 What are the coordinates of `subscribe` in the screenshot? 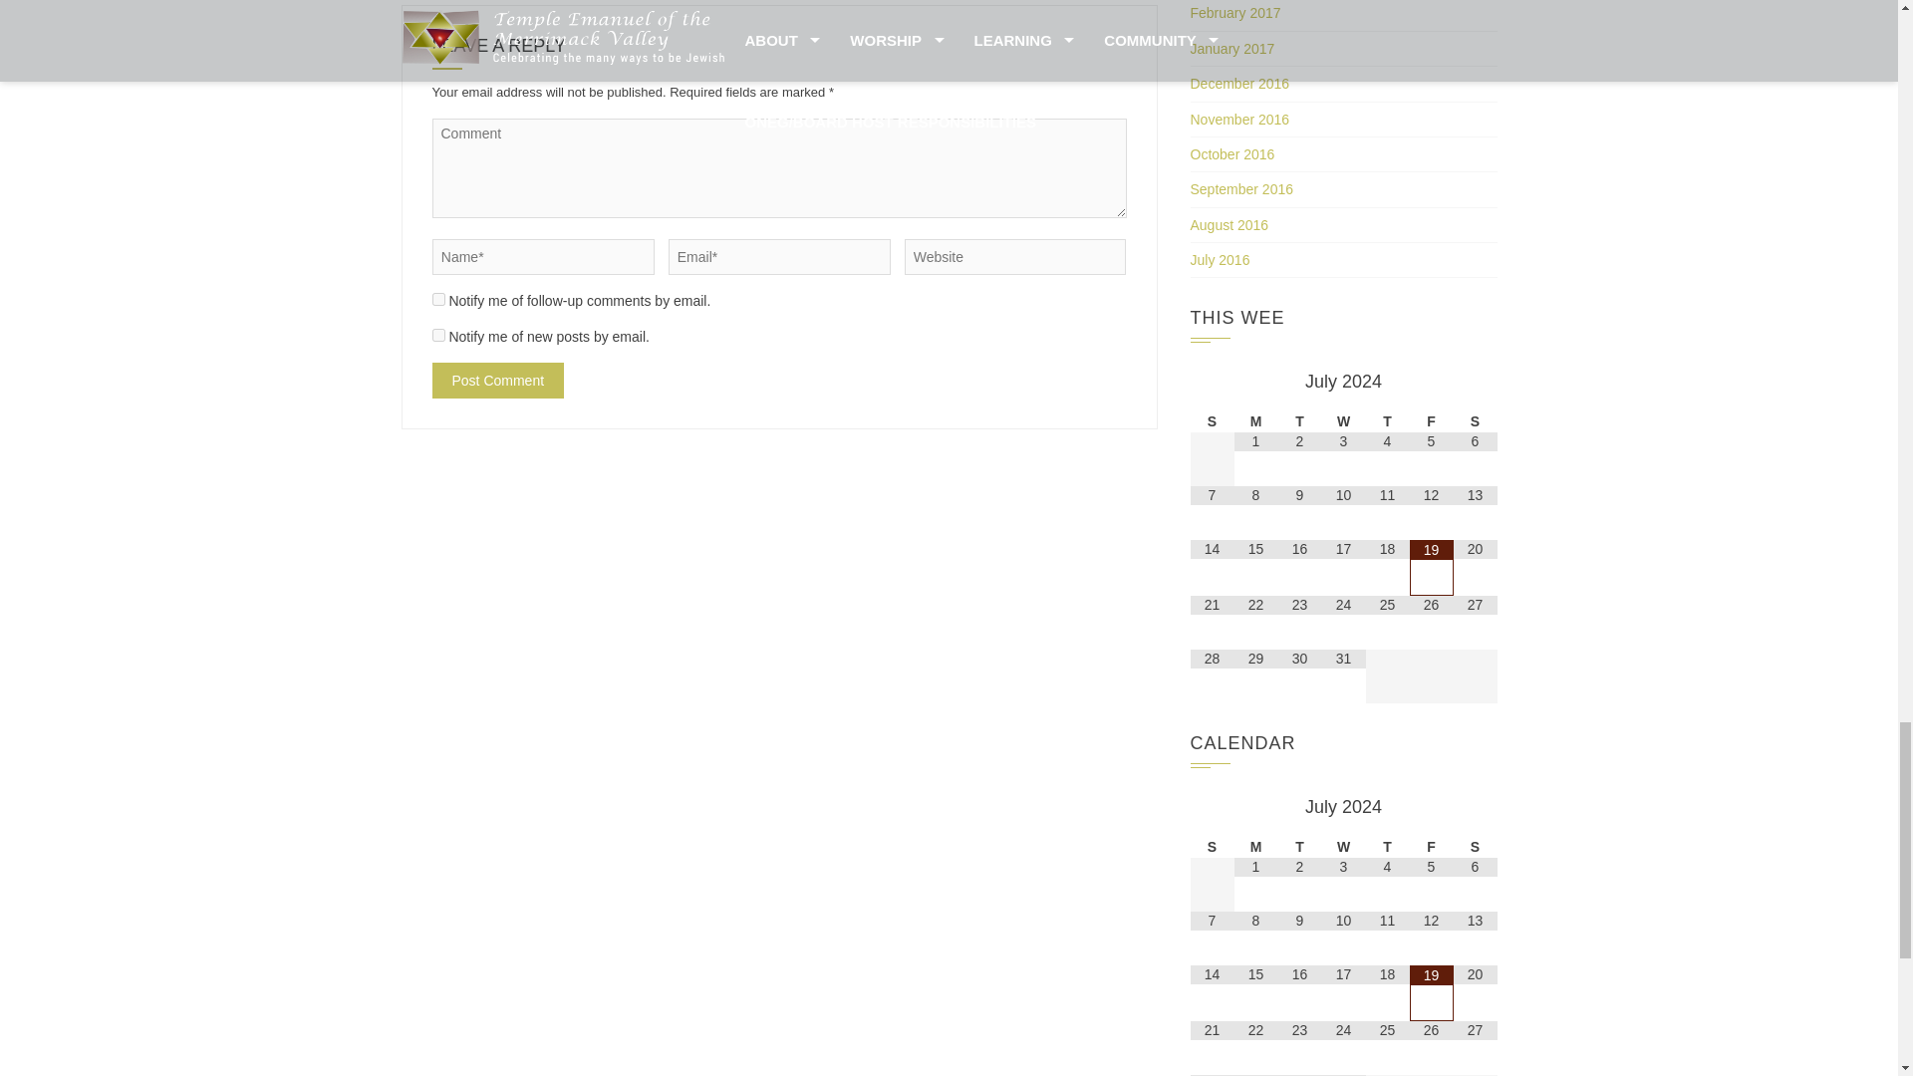 It's located at (438, 335).